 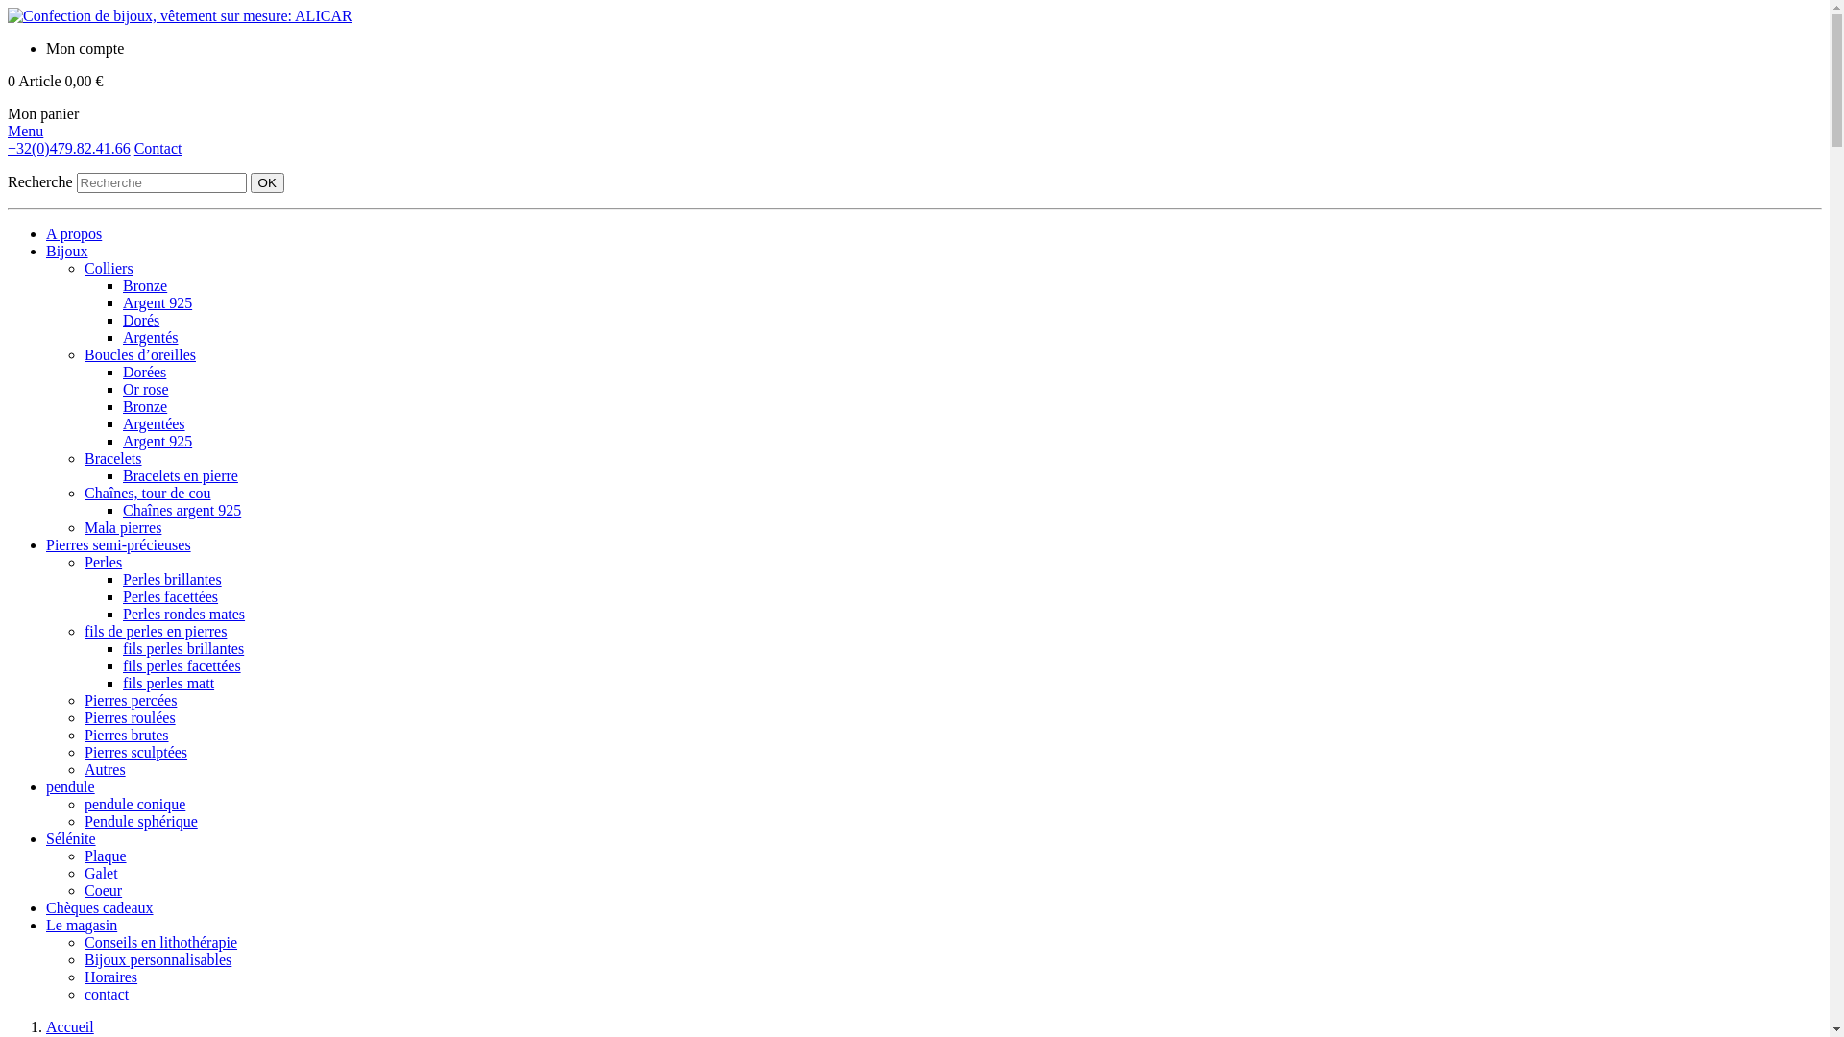 I want to click on Pierres brutes, so click(x=127, y=736).